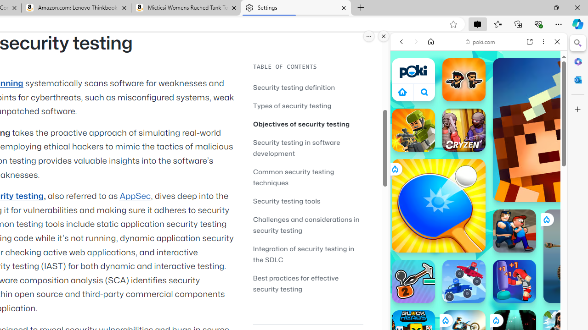  I want to click on Sports Games, so click(479, 305).